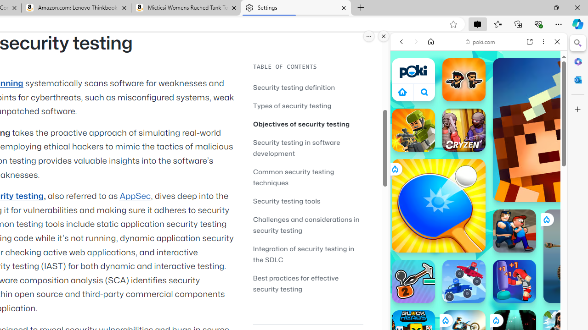  I want to click on Sports Games, so click(479, 305).